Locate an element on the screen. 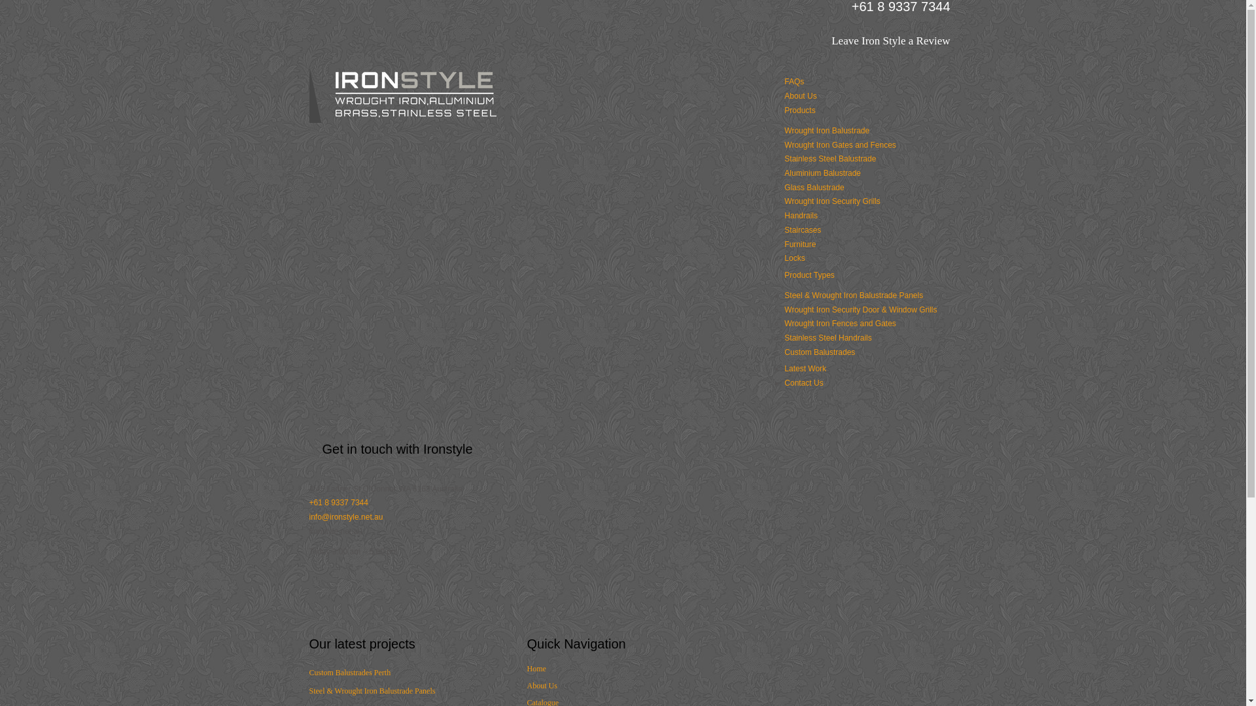  Leave Iron Style a Review is located at coordinates (891, 41).